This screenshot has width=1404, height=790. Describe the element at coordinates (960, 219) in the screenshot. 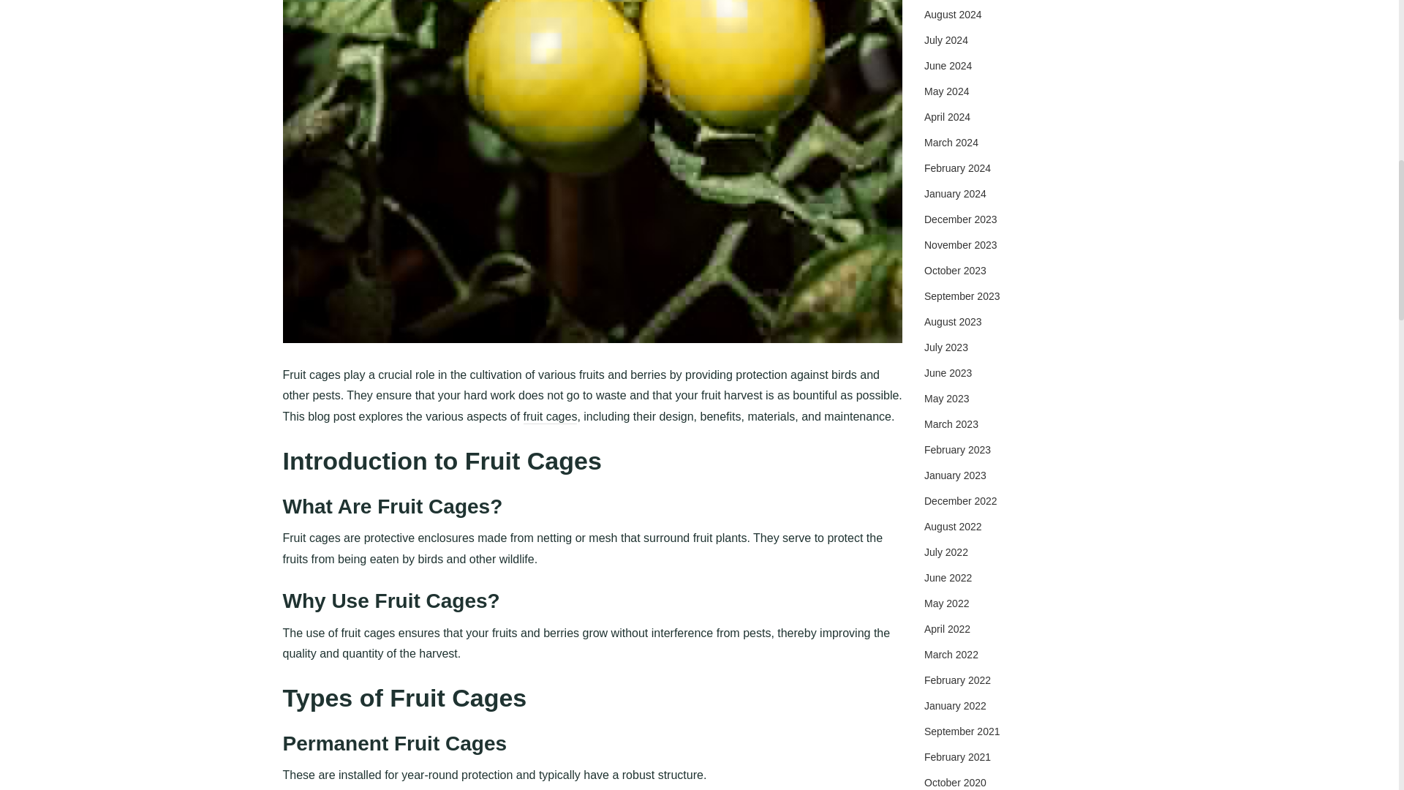

I see `December 2023` at that location.